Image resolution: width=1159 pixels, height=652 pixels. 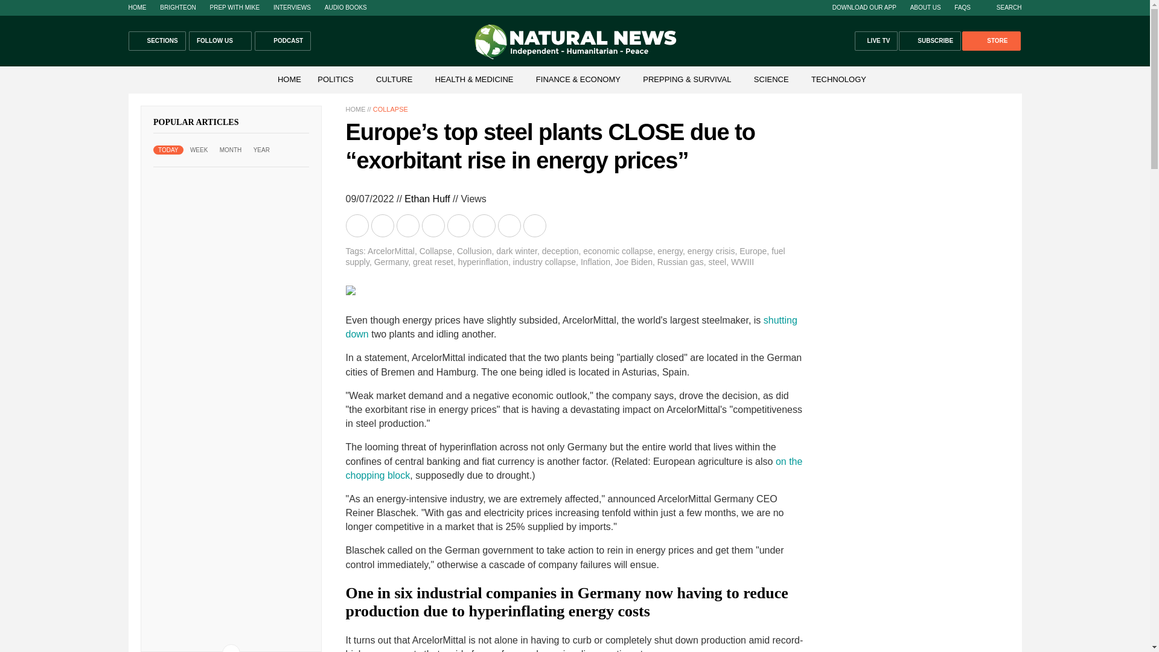 What do you see at coordinates (231, 648) in the screenshot?
I see `Scroll Down` at bounding box center [231, 648].